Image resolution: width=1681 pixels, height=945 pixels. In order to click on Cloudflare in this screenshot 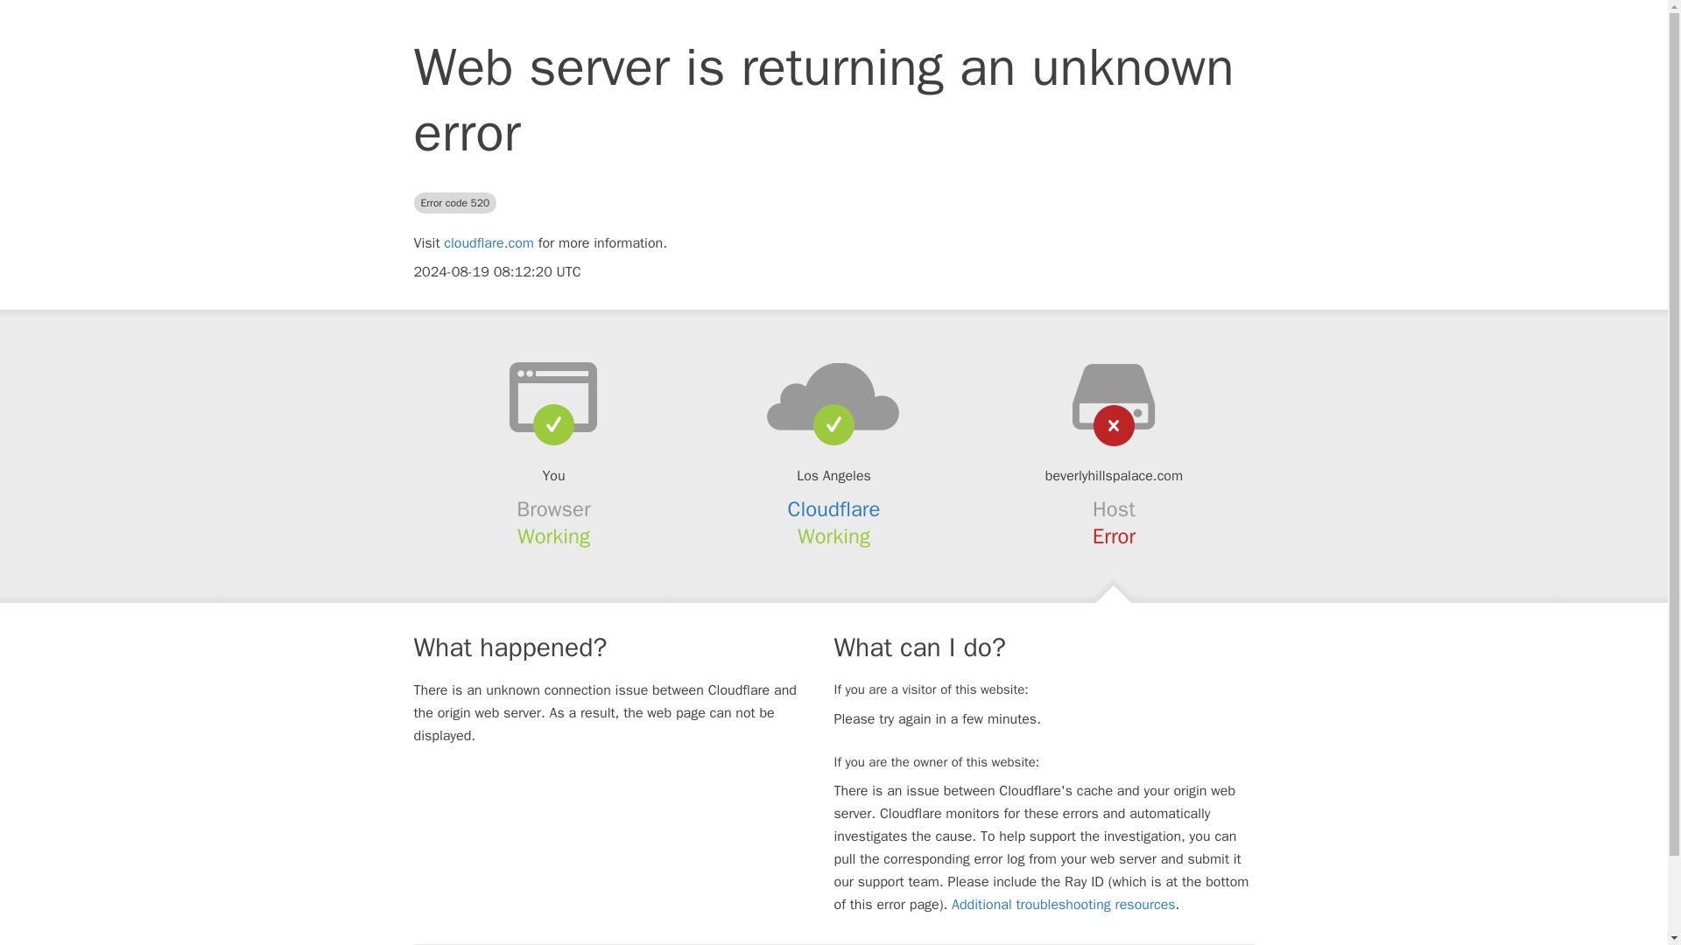, I will do `click(834, 509)`.